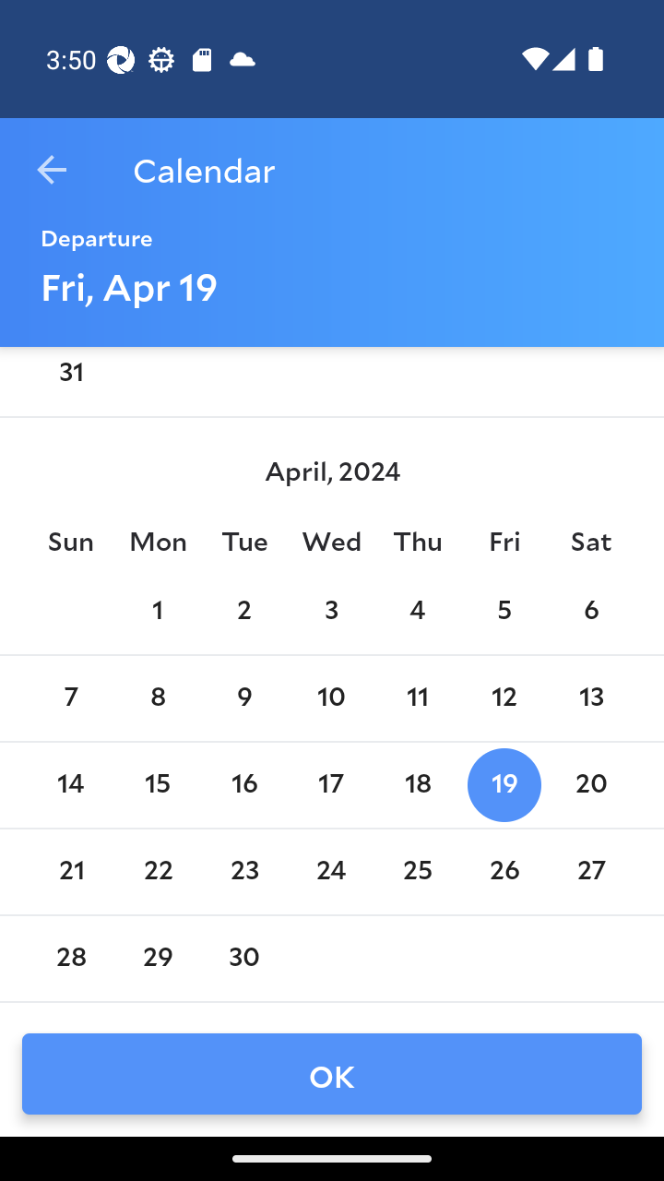  What do you see at coordinates (70, 378) in the screenshot?
I see `31` at bounding box center [70, 378].